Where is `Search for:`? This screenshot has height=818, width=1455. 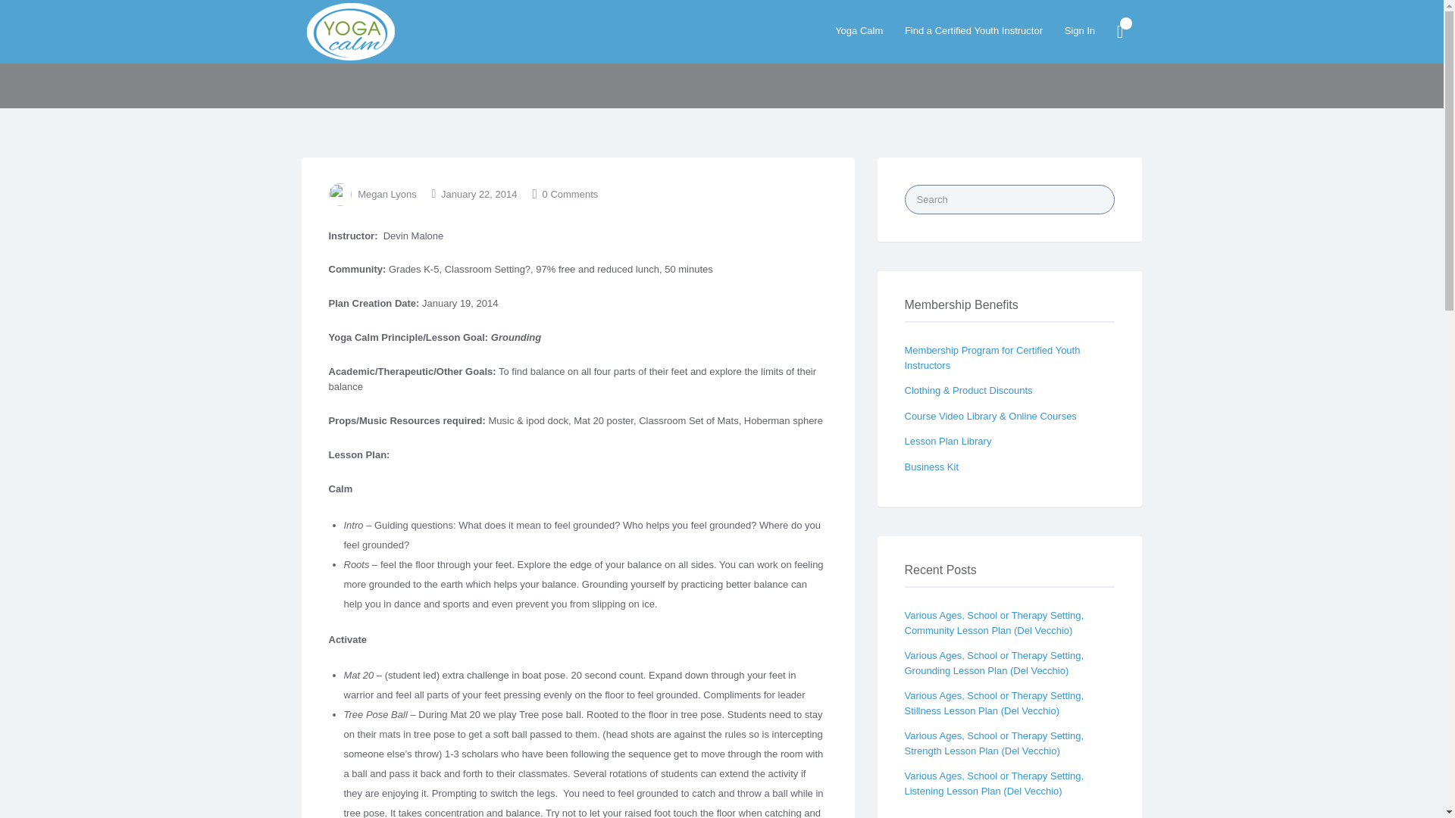
Search for: is located at coordinates (1010, 199).